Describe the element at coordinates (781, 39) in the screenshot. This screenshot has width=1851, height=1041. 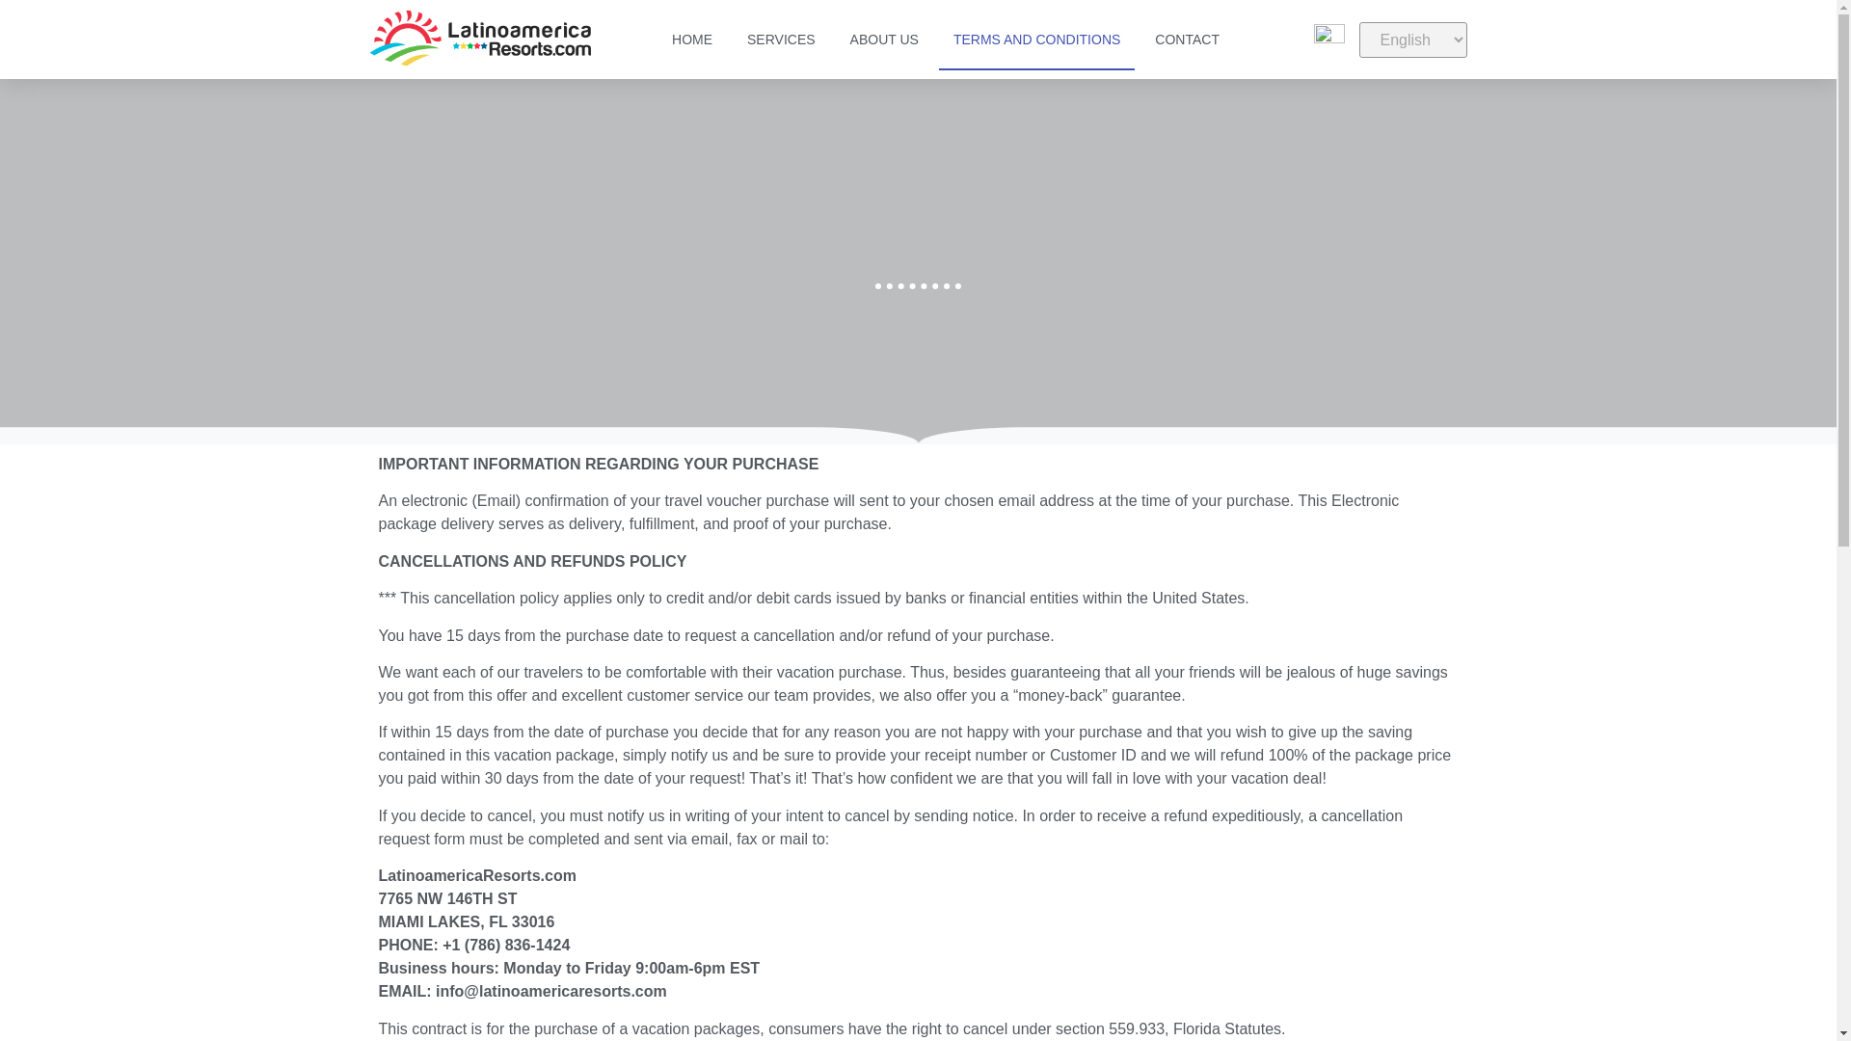
I see `SERVICES` at that location.